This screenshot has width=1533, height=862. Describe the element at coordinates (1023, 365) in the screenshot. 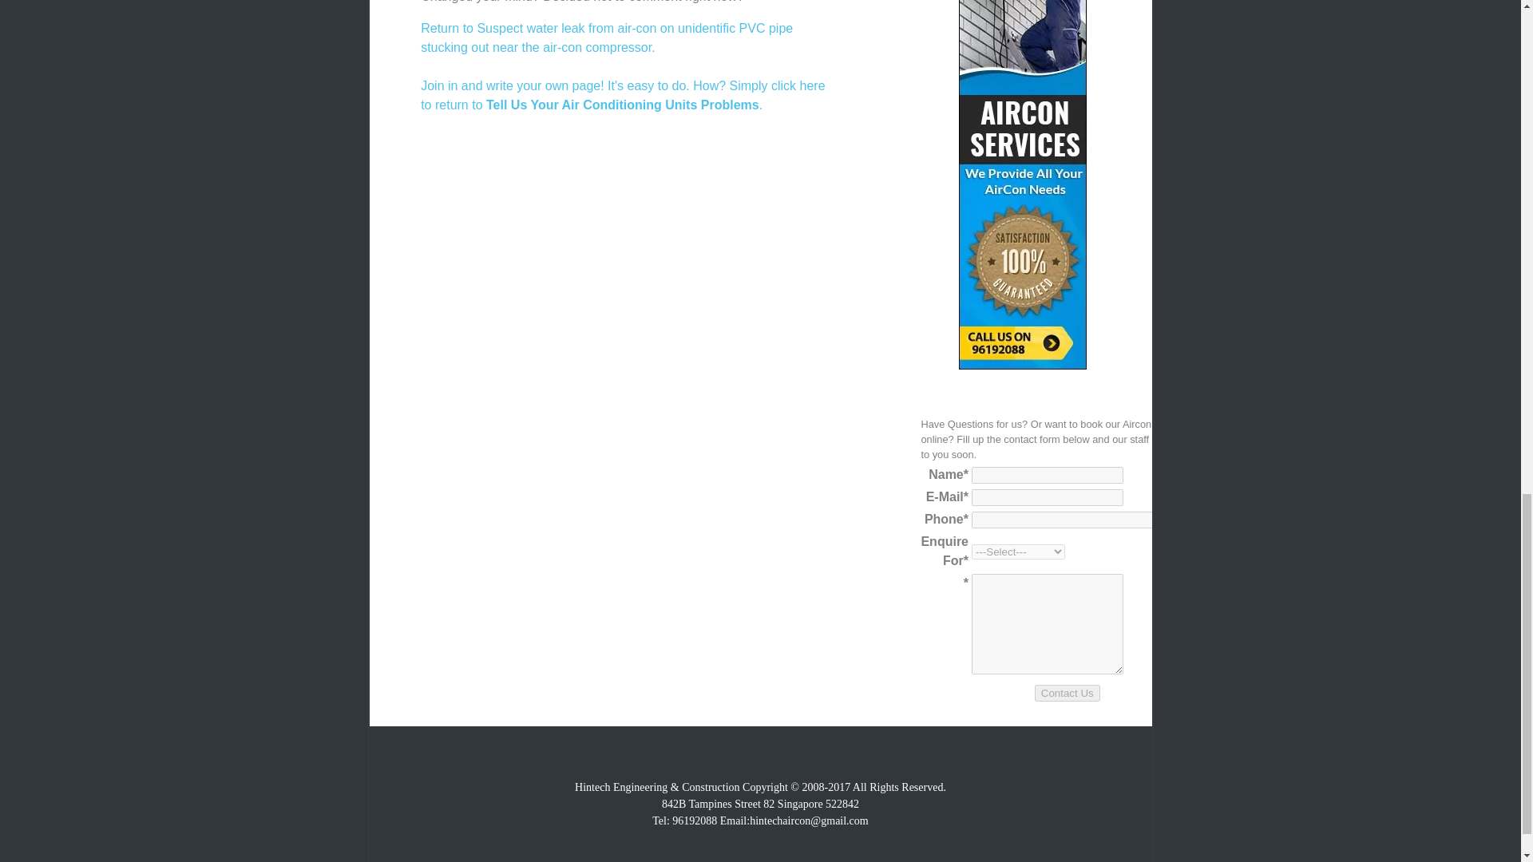

I see `Go to Hintech Air Conditioning Company Contact Us` at that location.